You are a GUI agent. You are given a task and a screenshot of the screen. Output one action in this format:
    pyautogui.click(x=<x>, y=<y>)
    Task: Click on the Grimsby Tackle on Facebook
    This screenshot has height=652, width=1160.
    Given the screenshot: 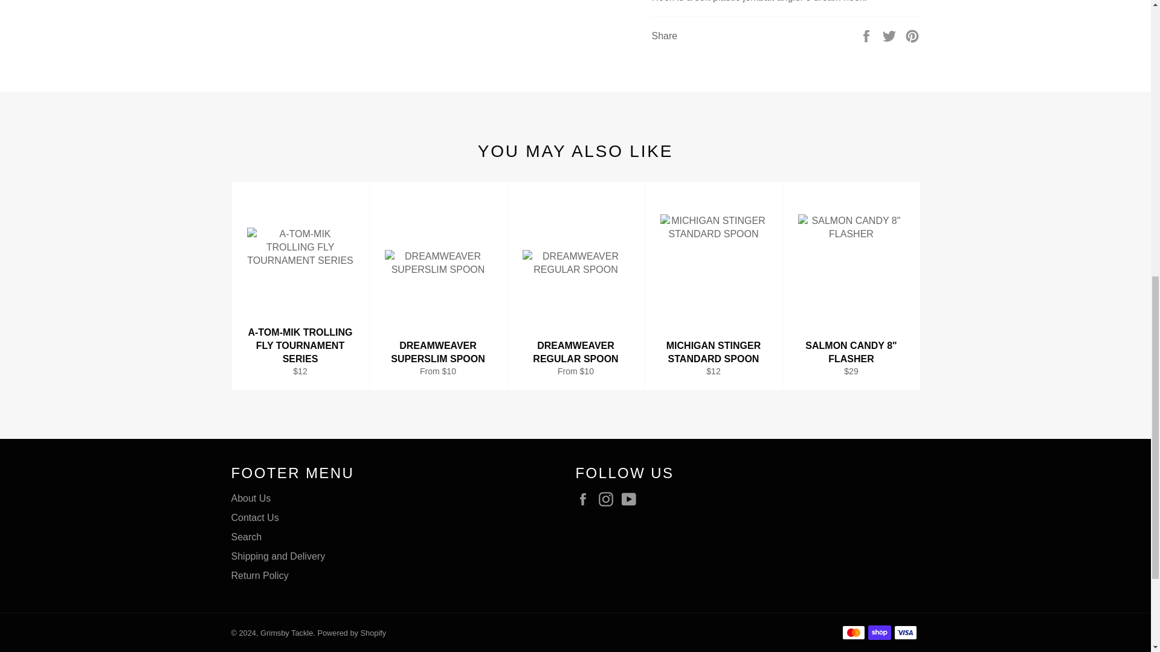 What is the action you would take?
    pyautogui.click(x=585, y=499)
    